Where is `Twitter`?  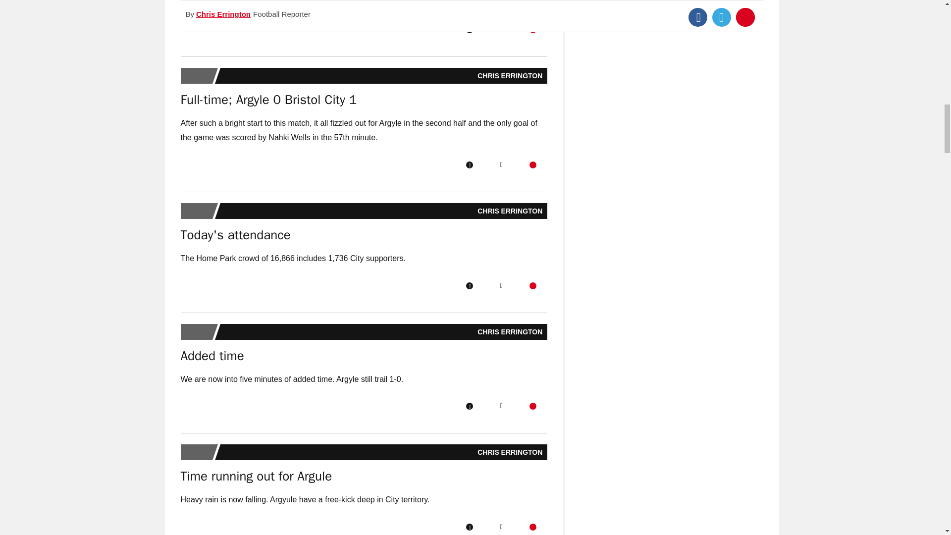
Twitter is located at coordinates (501, 29).